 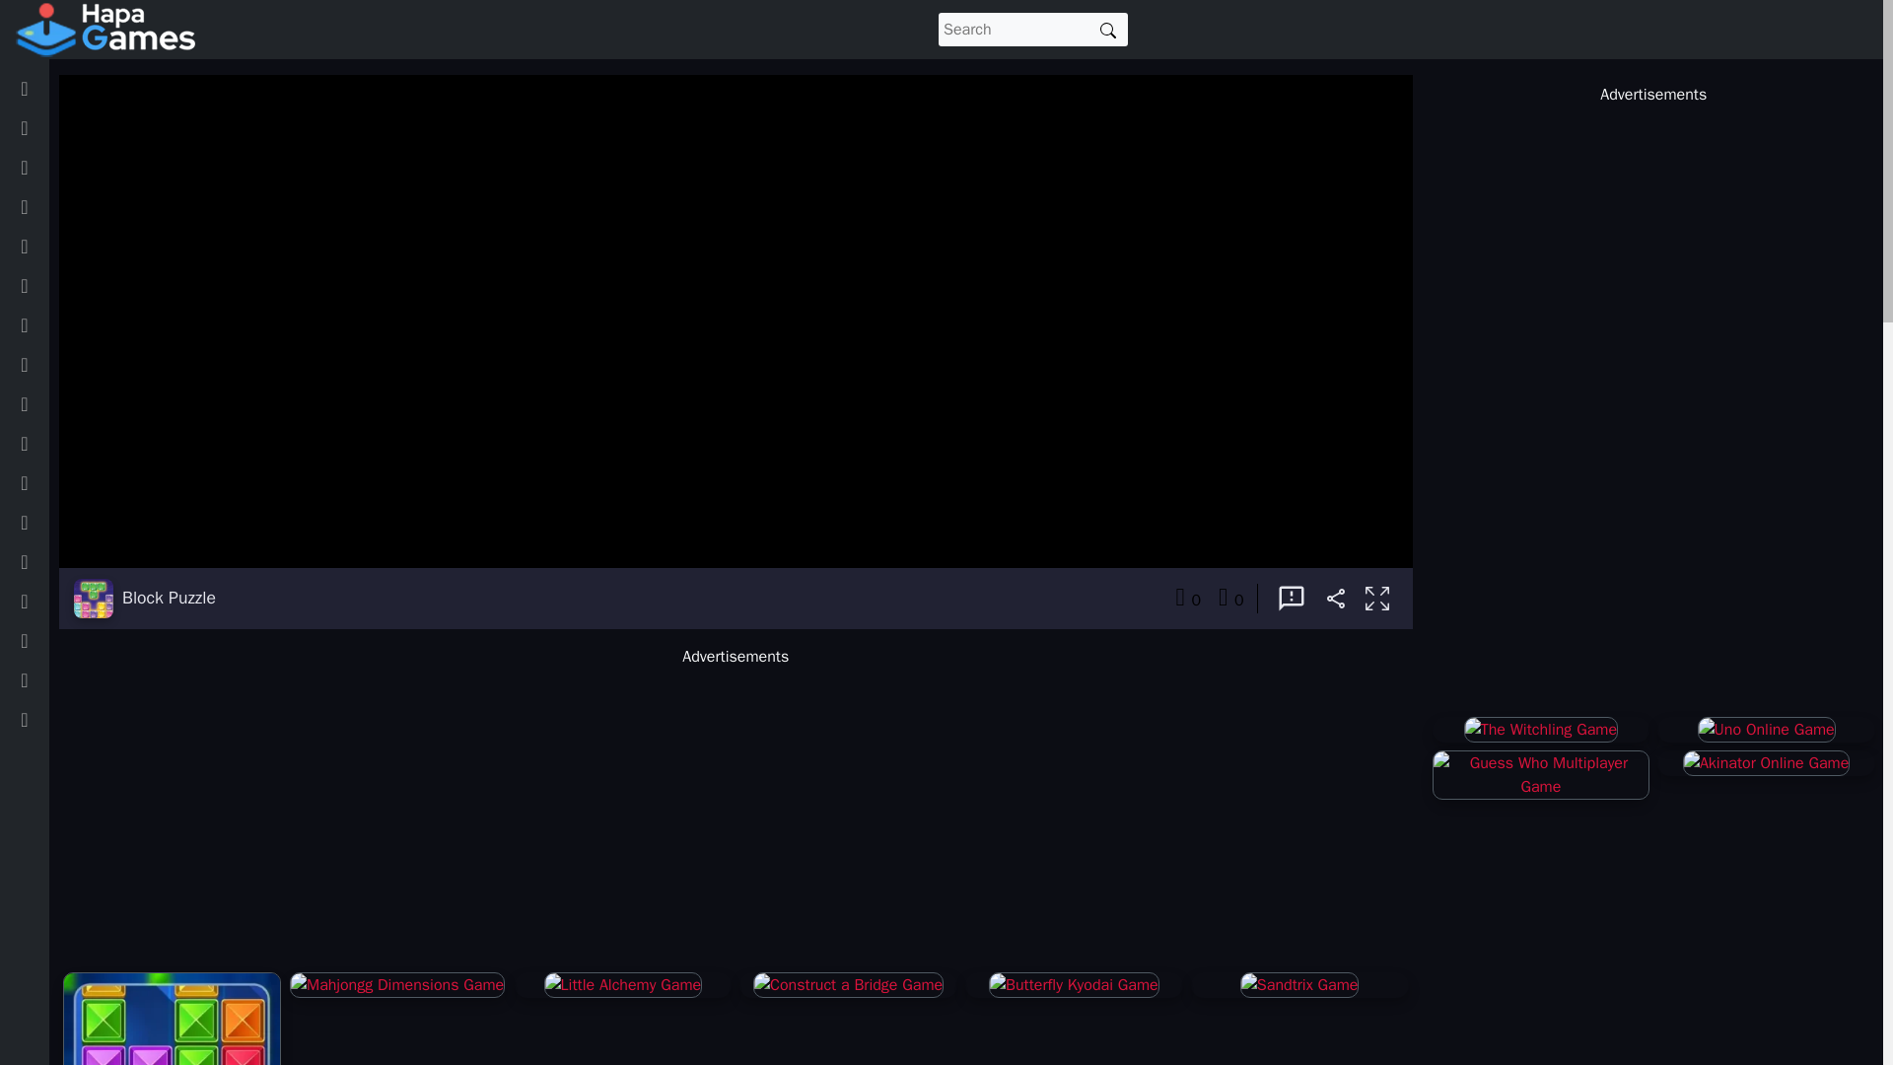 I want to click on Full Screen, so click(x=1376, y=600).